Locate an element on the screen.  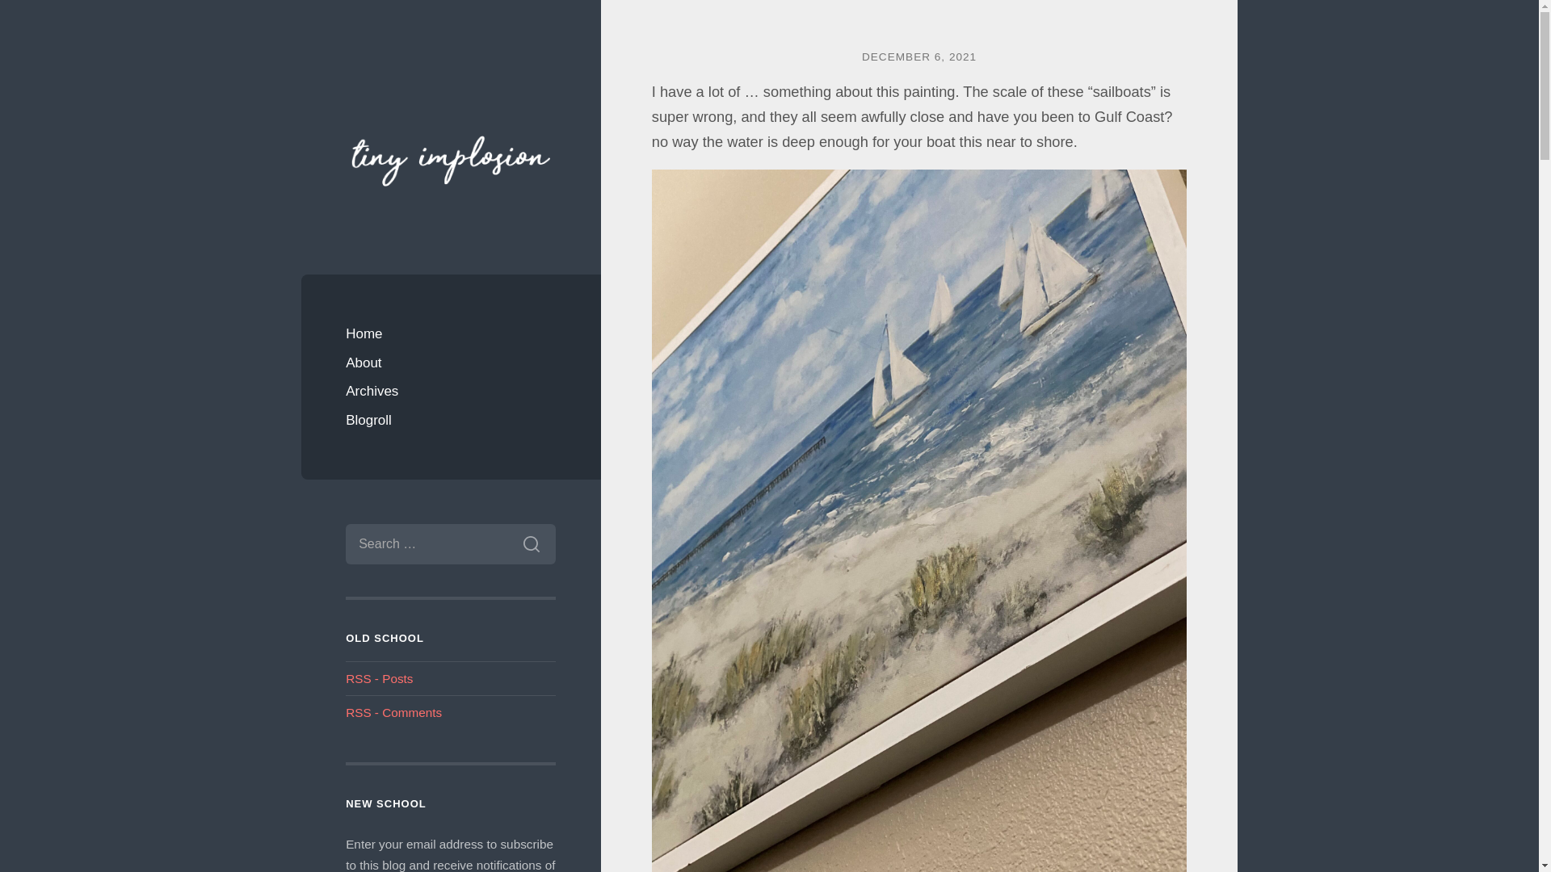
Archives is located at coordinates (451, 391).